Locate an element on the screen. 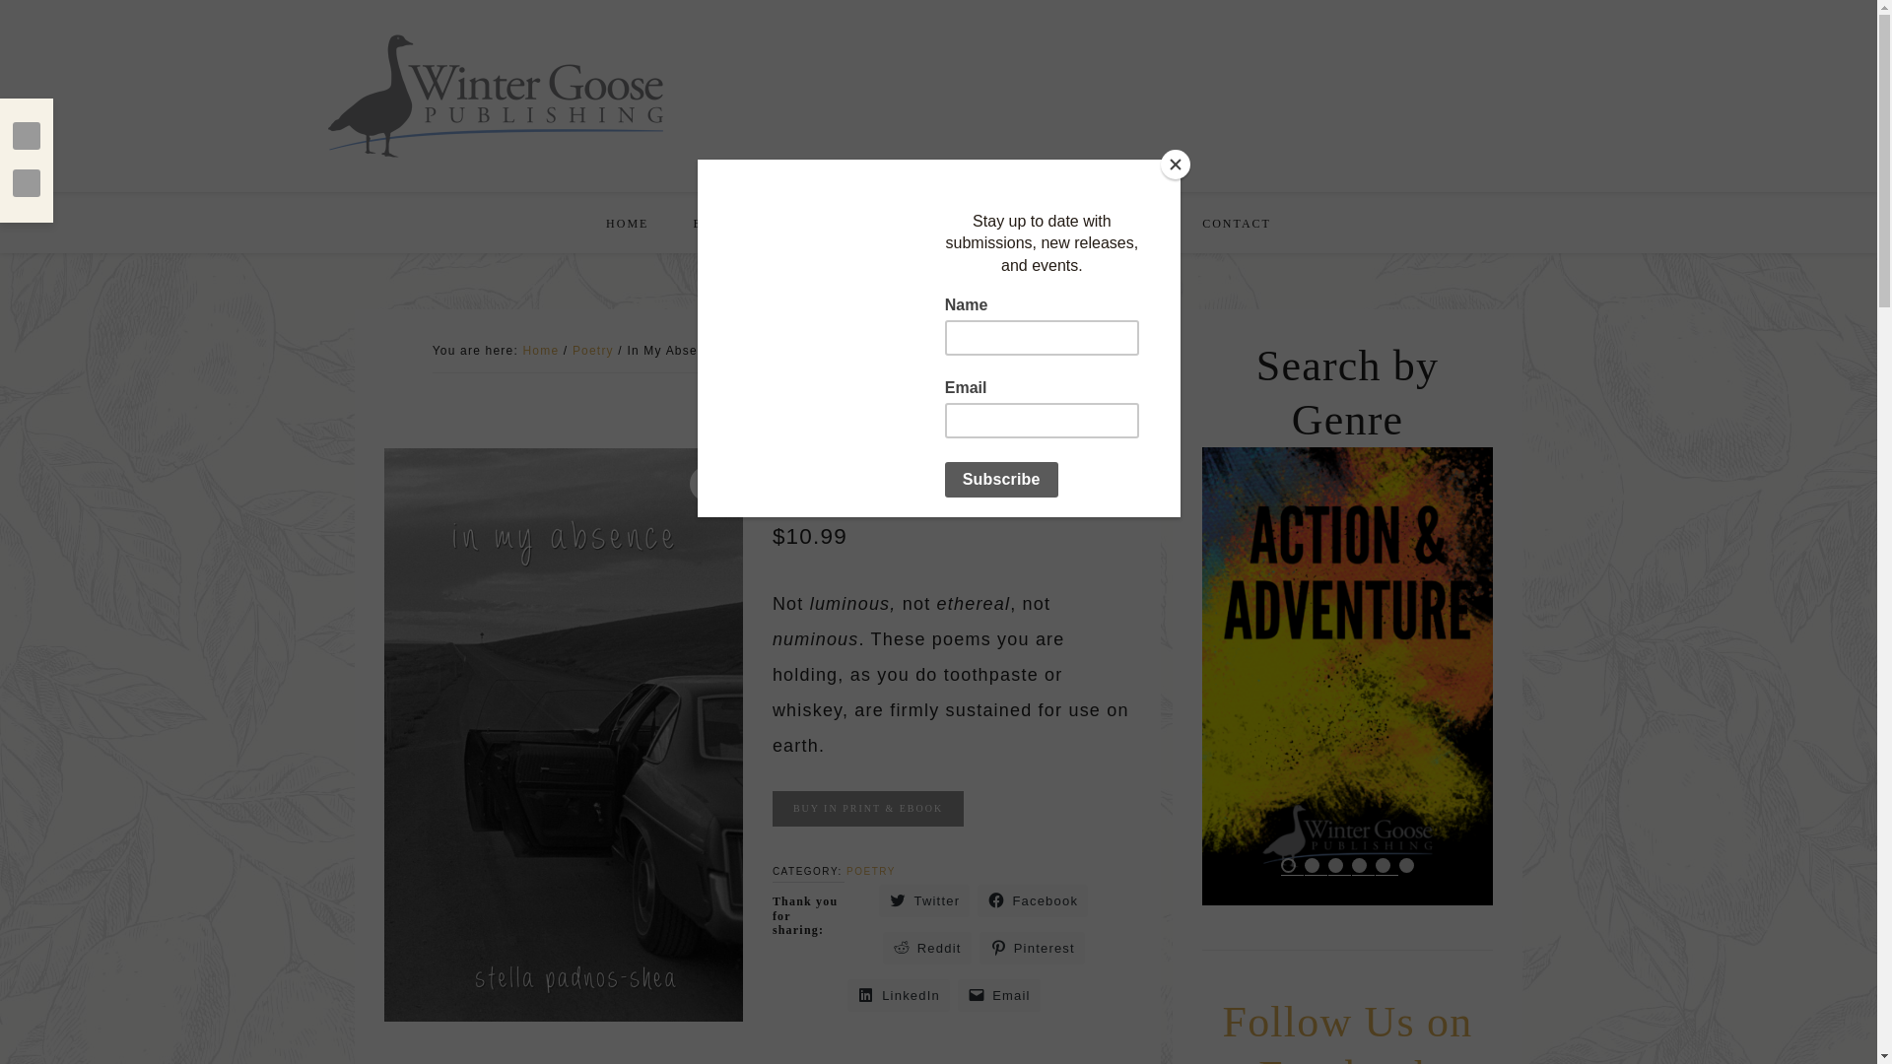  BOOKS is located at coordinates (717, 221).